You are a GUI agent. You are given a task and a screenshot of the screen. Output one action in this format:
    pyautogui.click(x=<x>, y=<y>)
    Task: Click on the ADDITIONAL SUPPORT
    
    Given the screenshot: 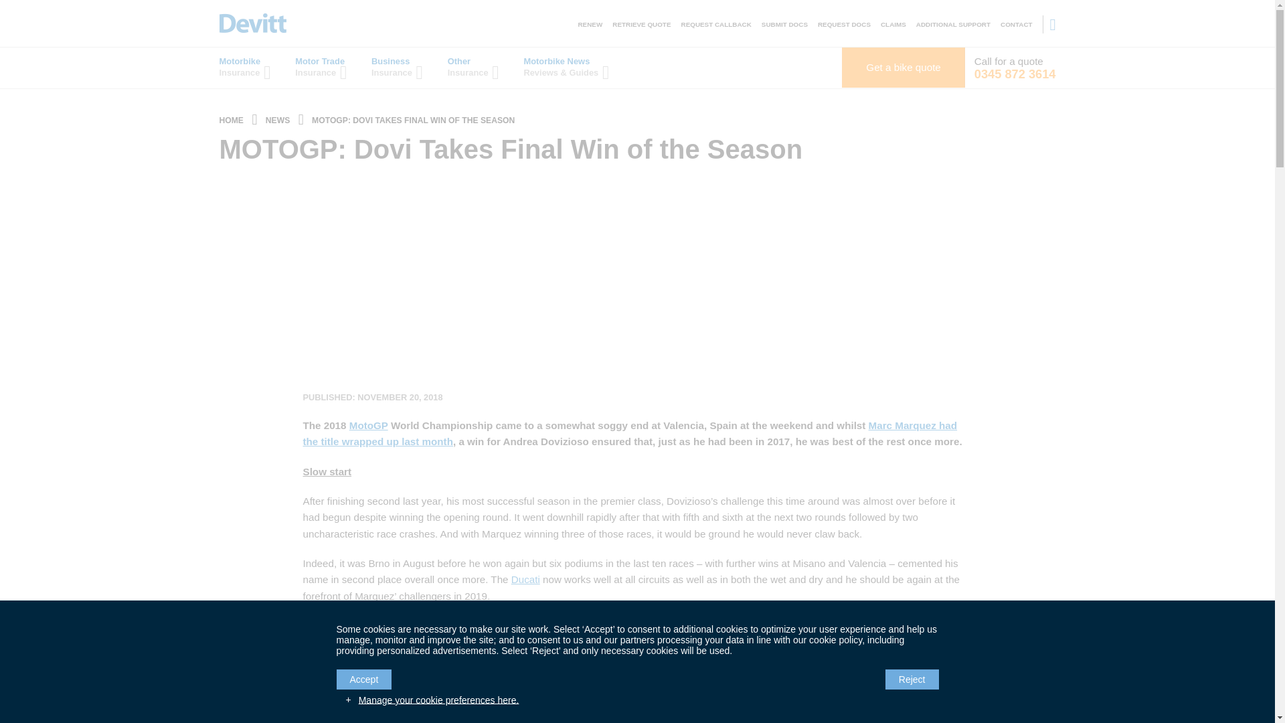 What is the action you would take?
    pyautogui.click(x=953, y=24)
    